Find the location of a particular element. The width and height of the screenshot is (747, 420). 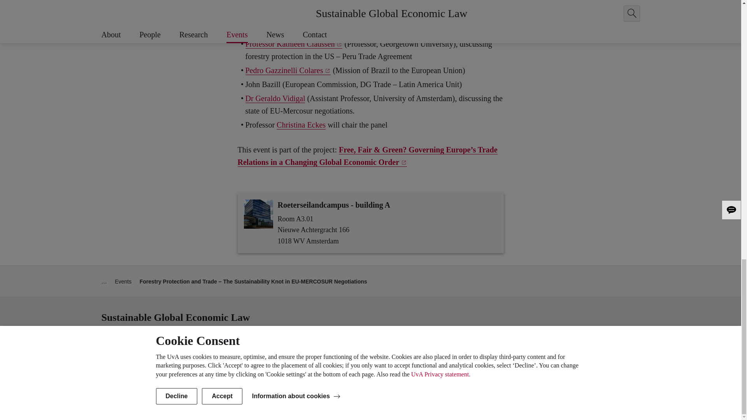

Cookie settings is located at coordinates (619, 374).